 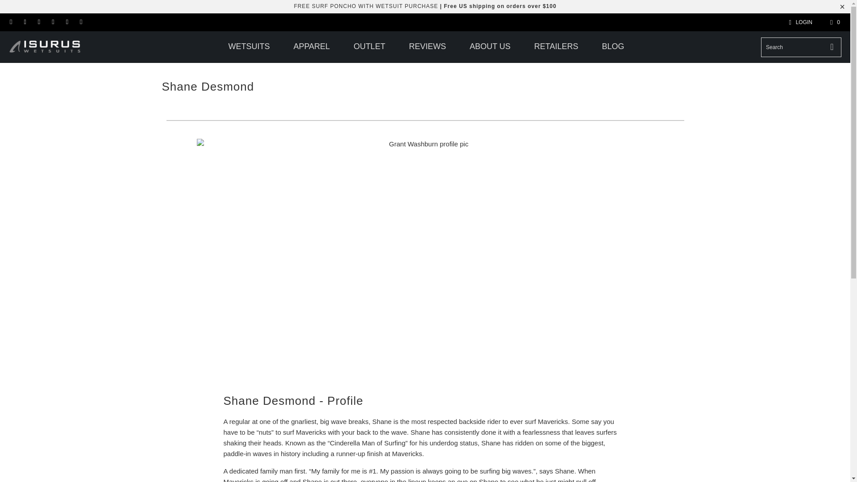 What do you see at coordinates (24, 22) in the screenshot?
I see `Surf Isurus on Facebook` at bounding box center [24, 22].